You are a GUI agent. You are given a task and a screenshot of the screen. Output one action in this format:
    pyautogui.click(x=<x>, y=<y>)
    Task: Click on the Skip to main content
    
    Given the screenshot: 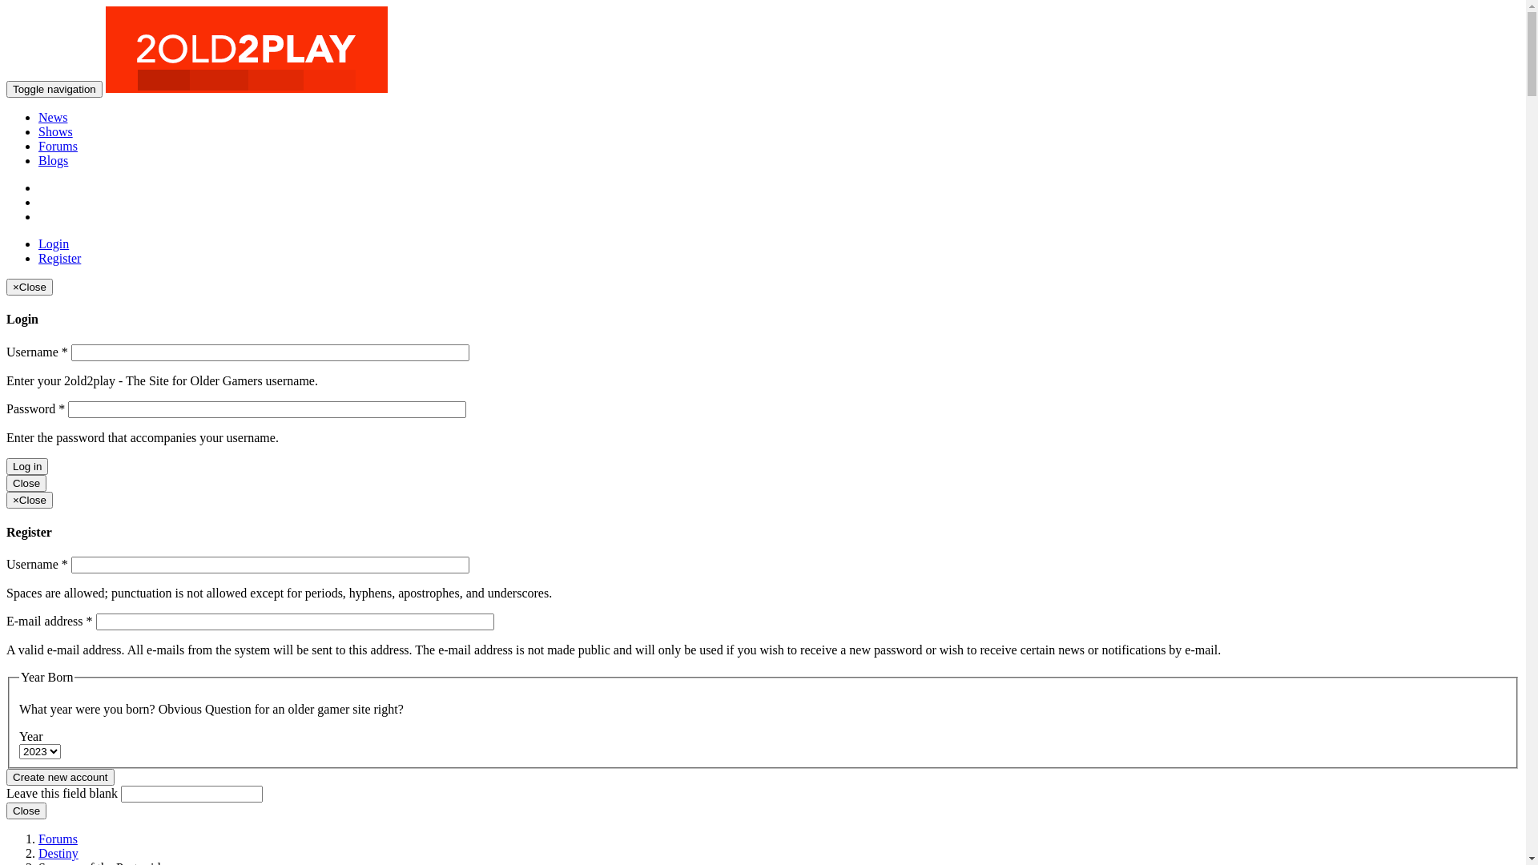 What is the action you would take?
    pyautogui.click(x=59, y=6)
    